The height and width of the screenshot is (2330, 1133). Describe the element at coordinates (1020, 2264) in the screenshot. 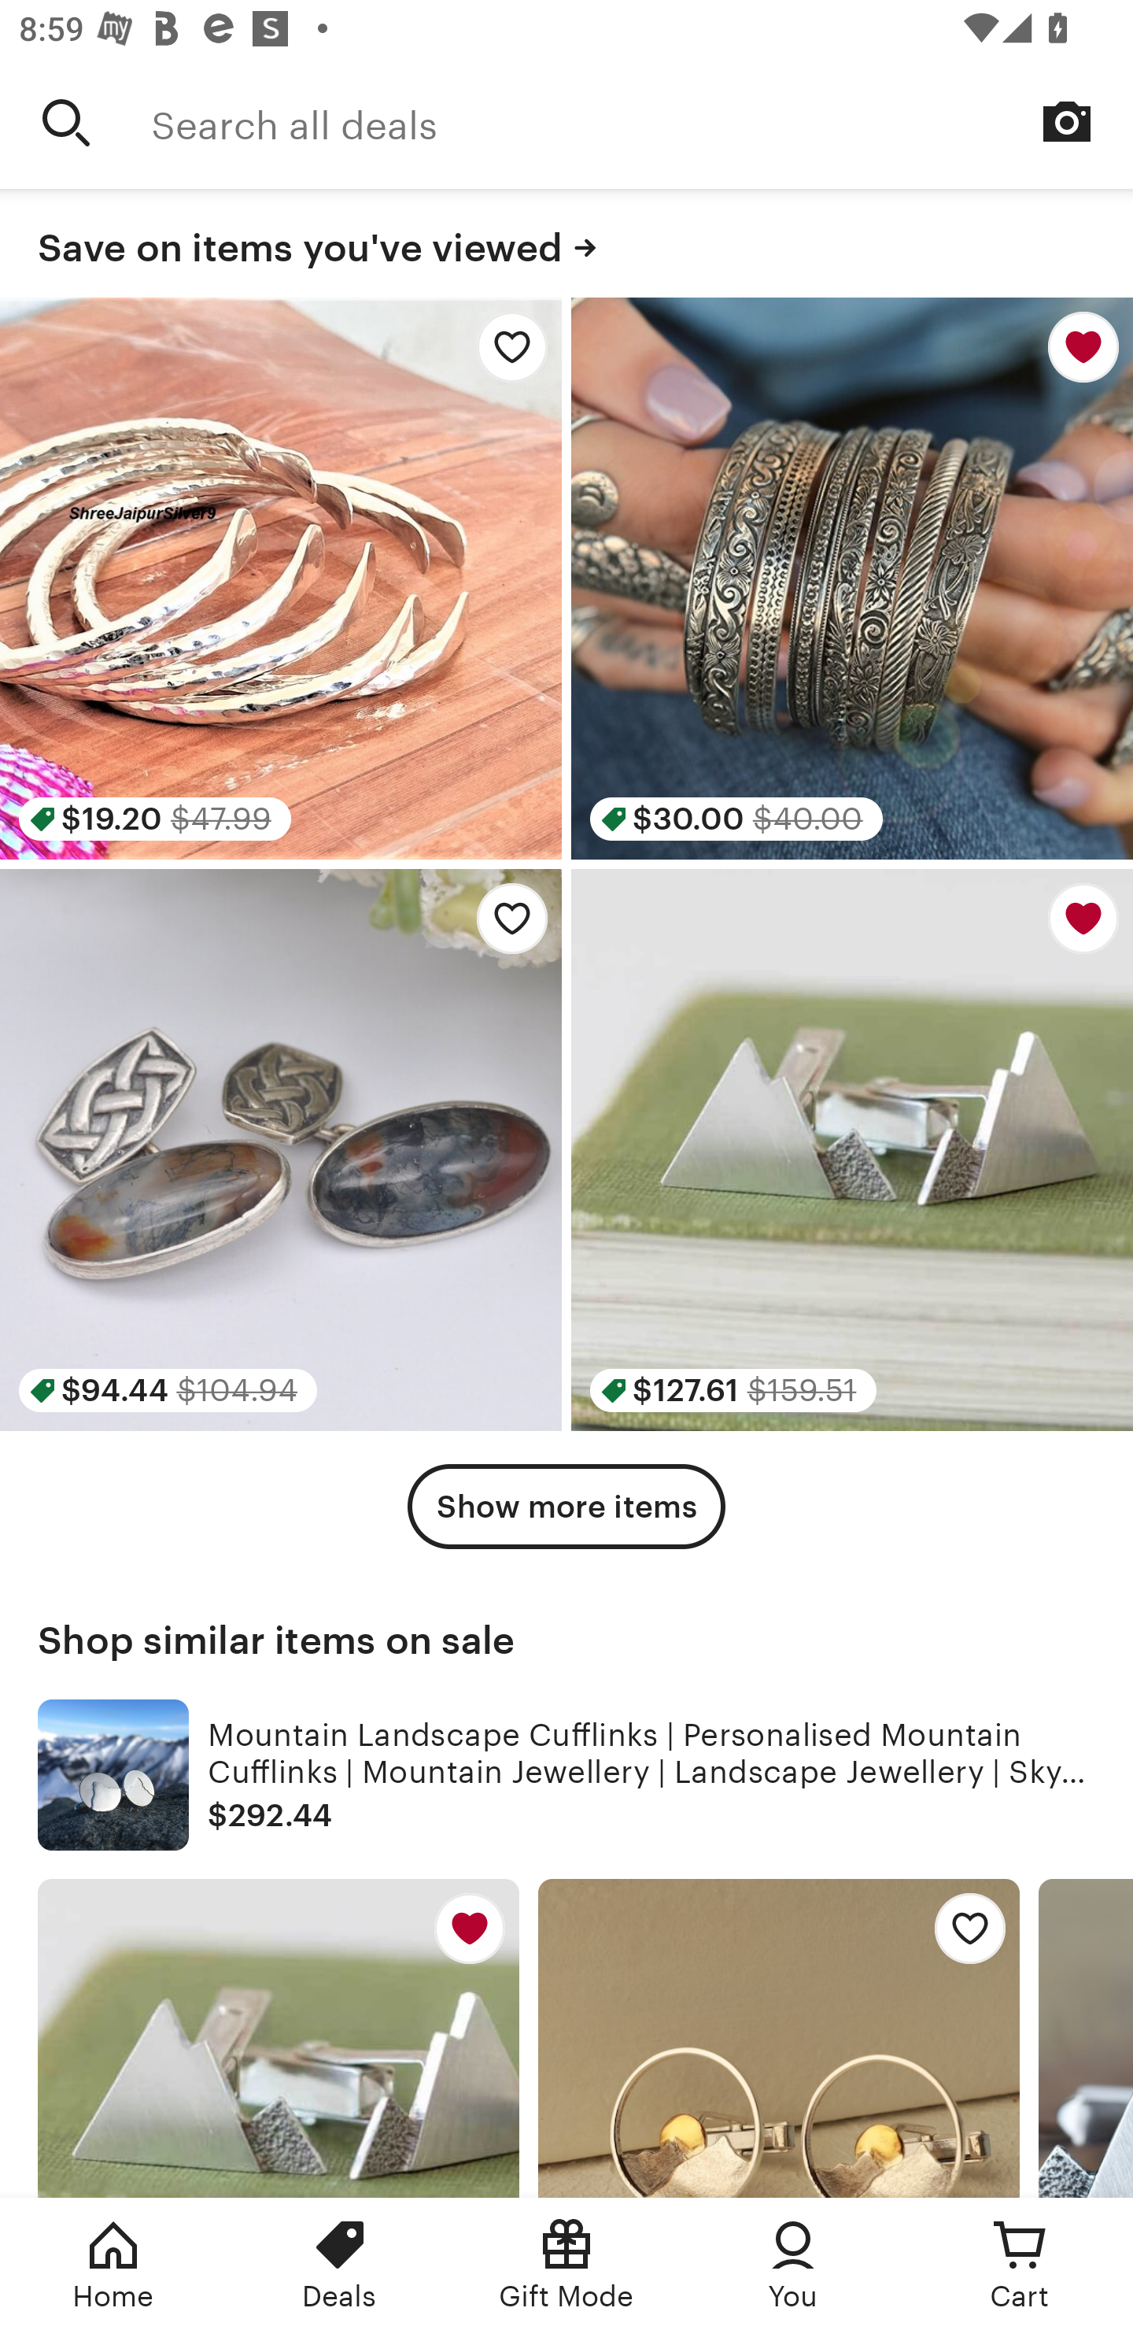

I see `Cart` at that location.